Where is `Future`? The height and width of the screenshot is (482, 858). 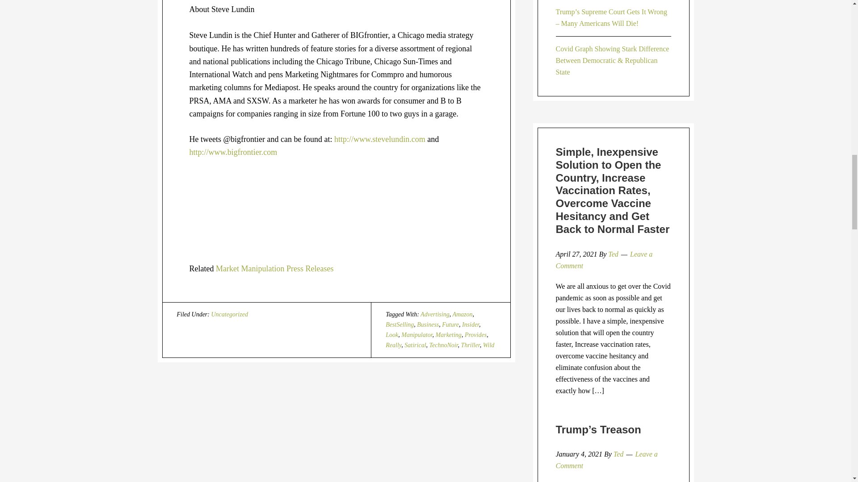
Future is located at coordinates (450, 325).